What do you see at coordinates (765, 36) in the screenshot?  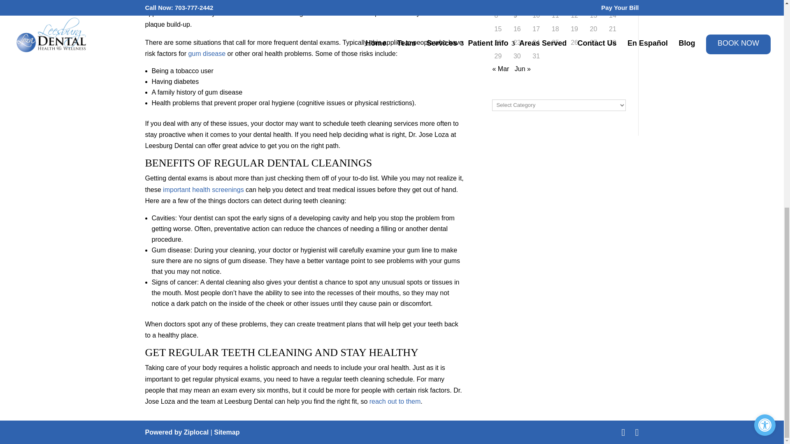 I see `Accessibility Tools` at bounding box center [765, 36].